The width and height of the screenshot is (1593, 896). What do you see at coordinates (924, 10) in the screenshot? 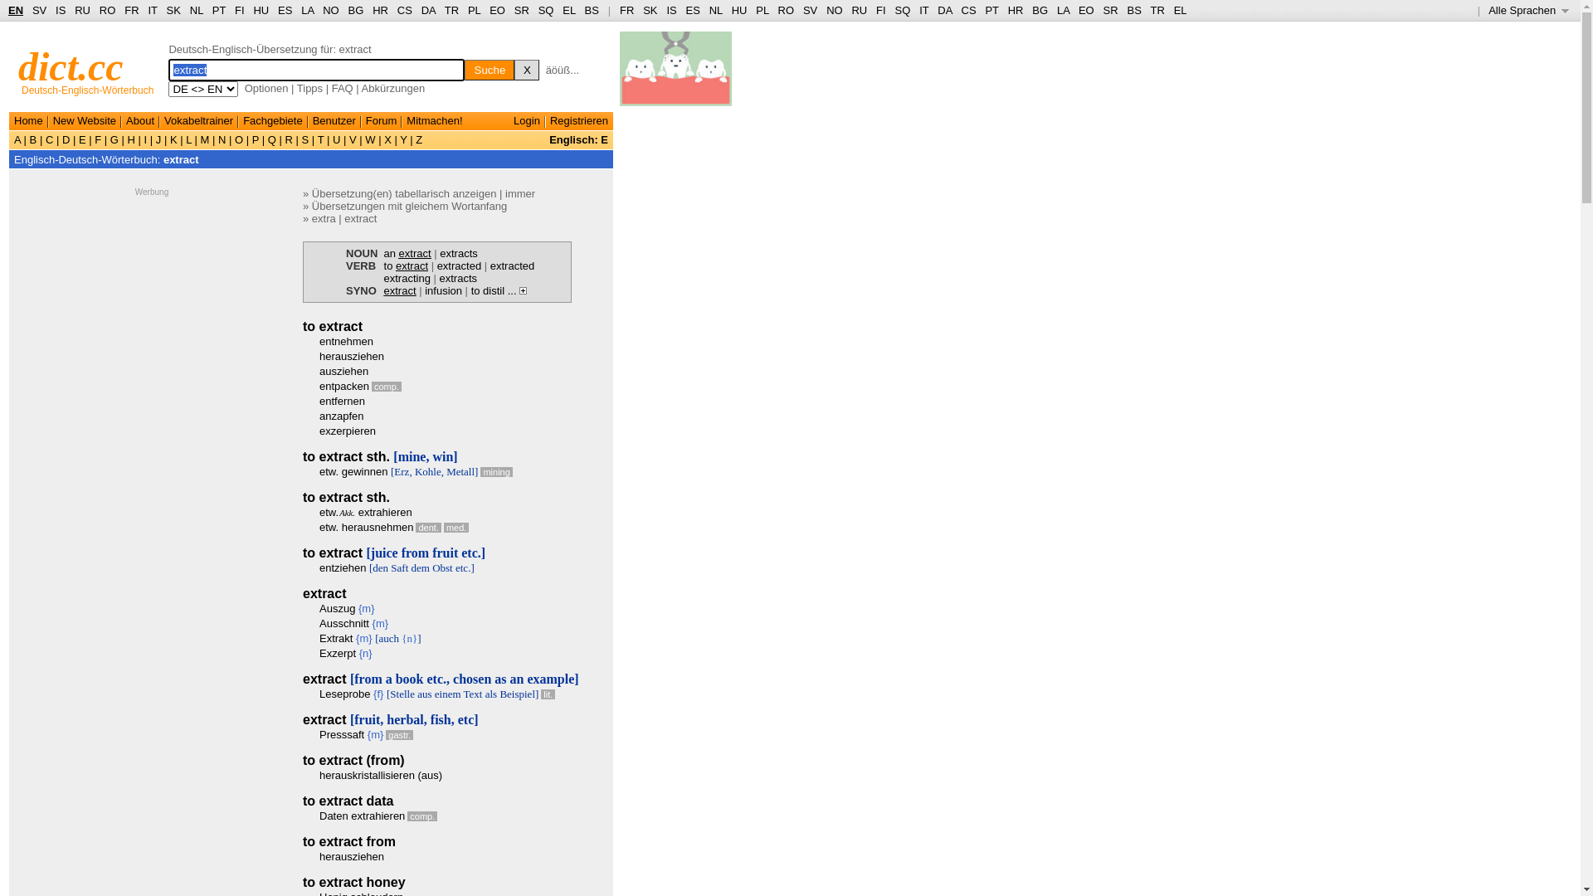
I see `IT` at bounding box center [924, 10].